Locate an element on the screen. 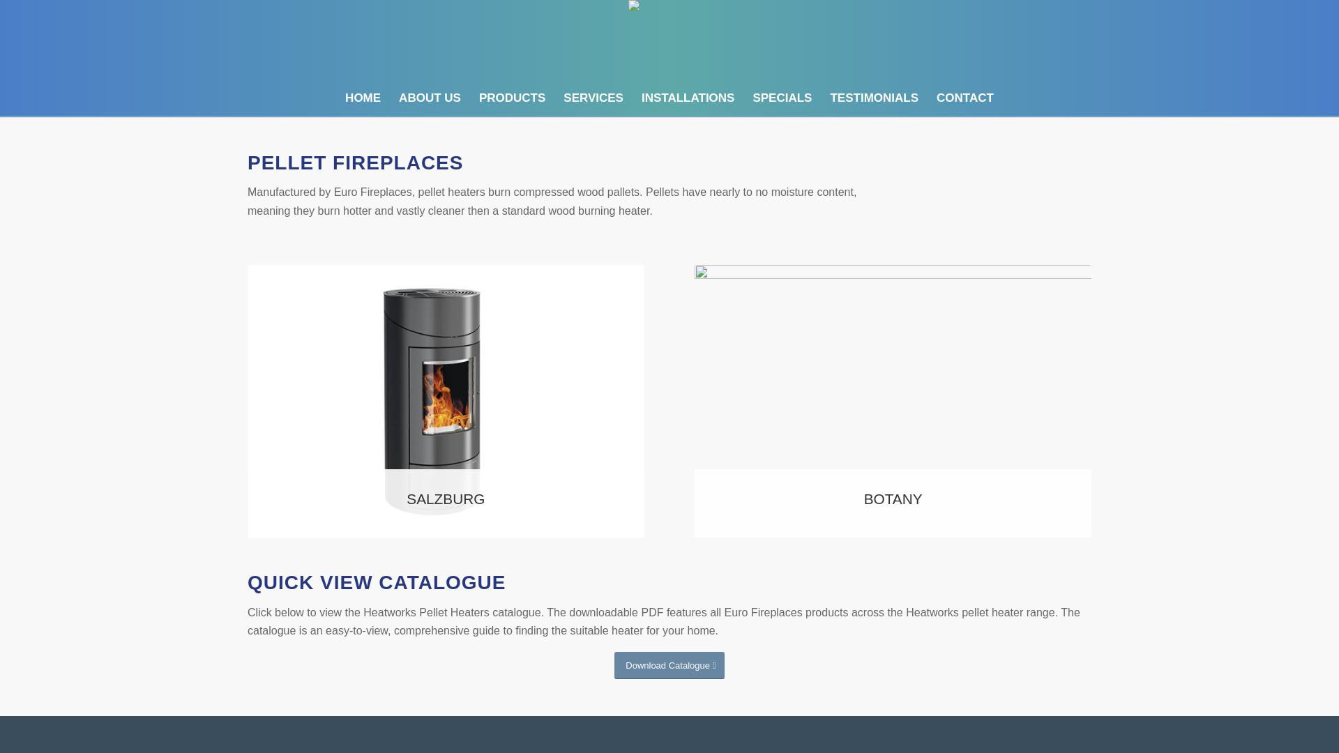 The height and width of the screenshot is (753, 1339). PRODUCTS is located at coordinates (512, 98).